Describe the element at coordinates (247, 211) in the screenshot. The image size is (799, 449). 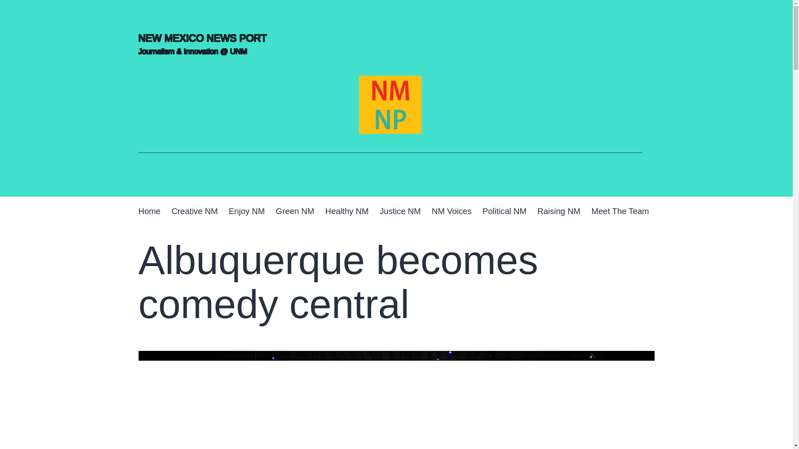
I see `Enjoy NM` at that location.